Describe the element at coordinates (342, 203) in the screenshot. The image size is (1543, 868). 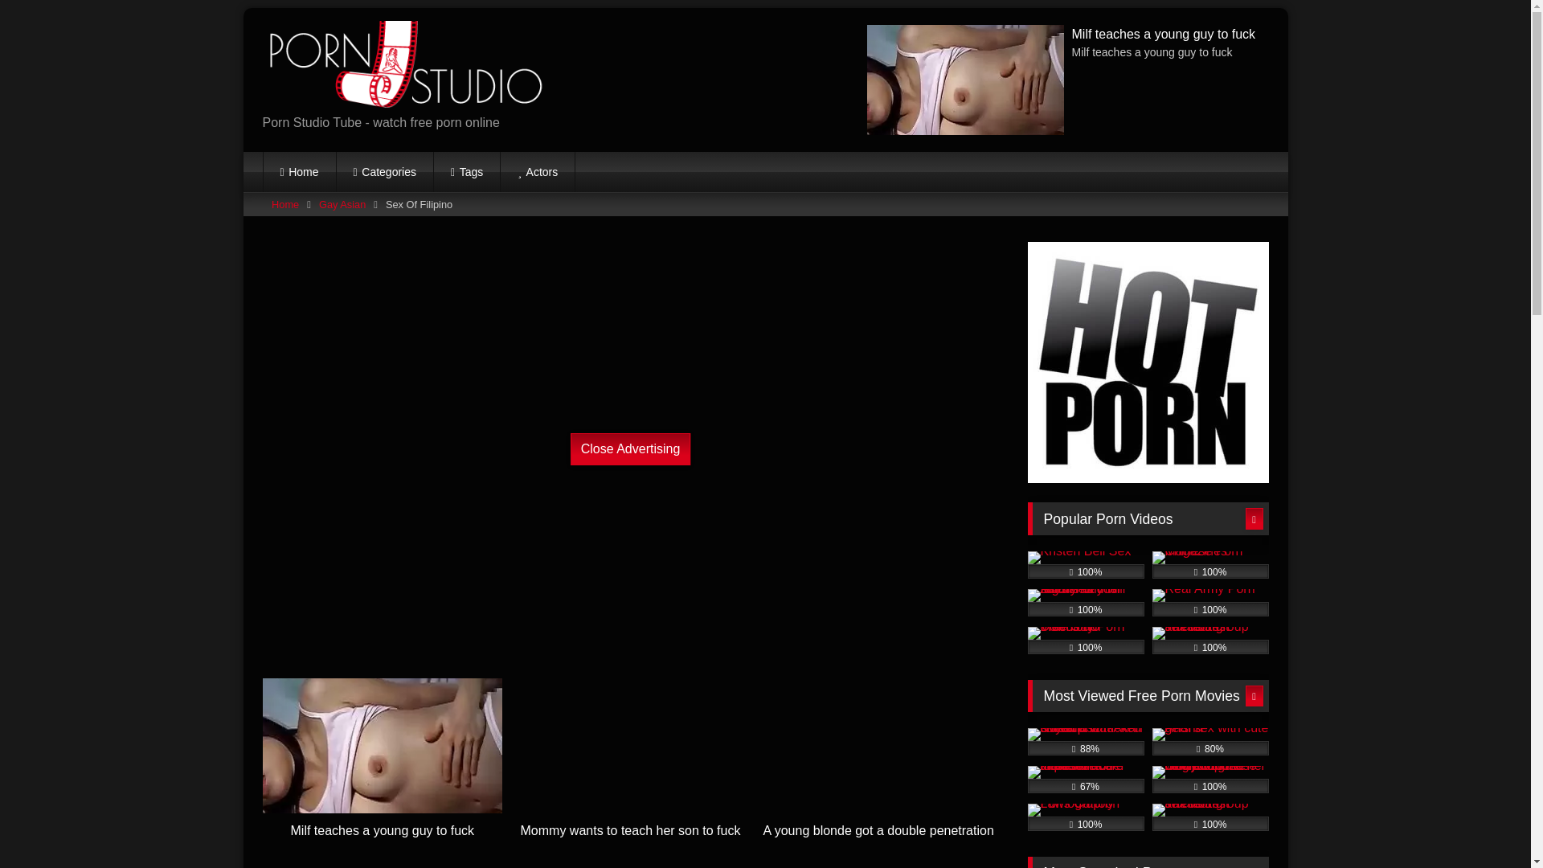
I see `Gay Asian` at that location.